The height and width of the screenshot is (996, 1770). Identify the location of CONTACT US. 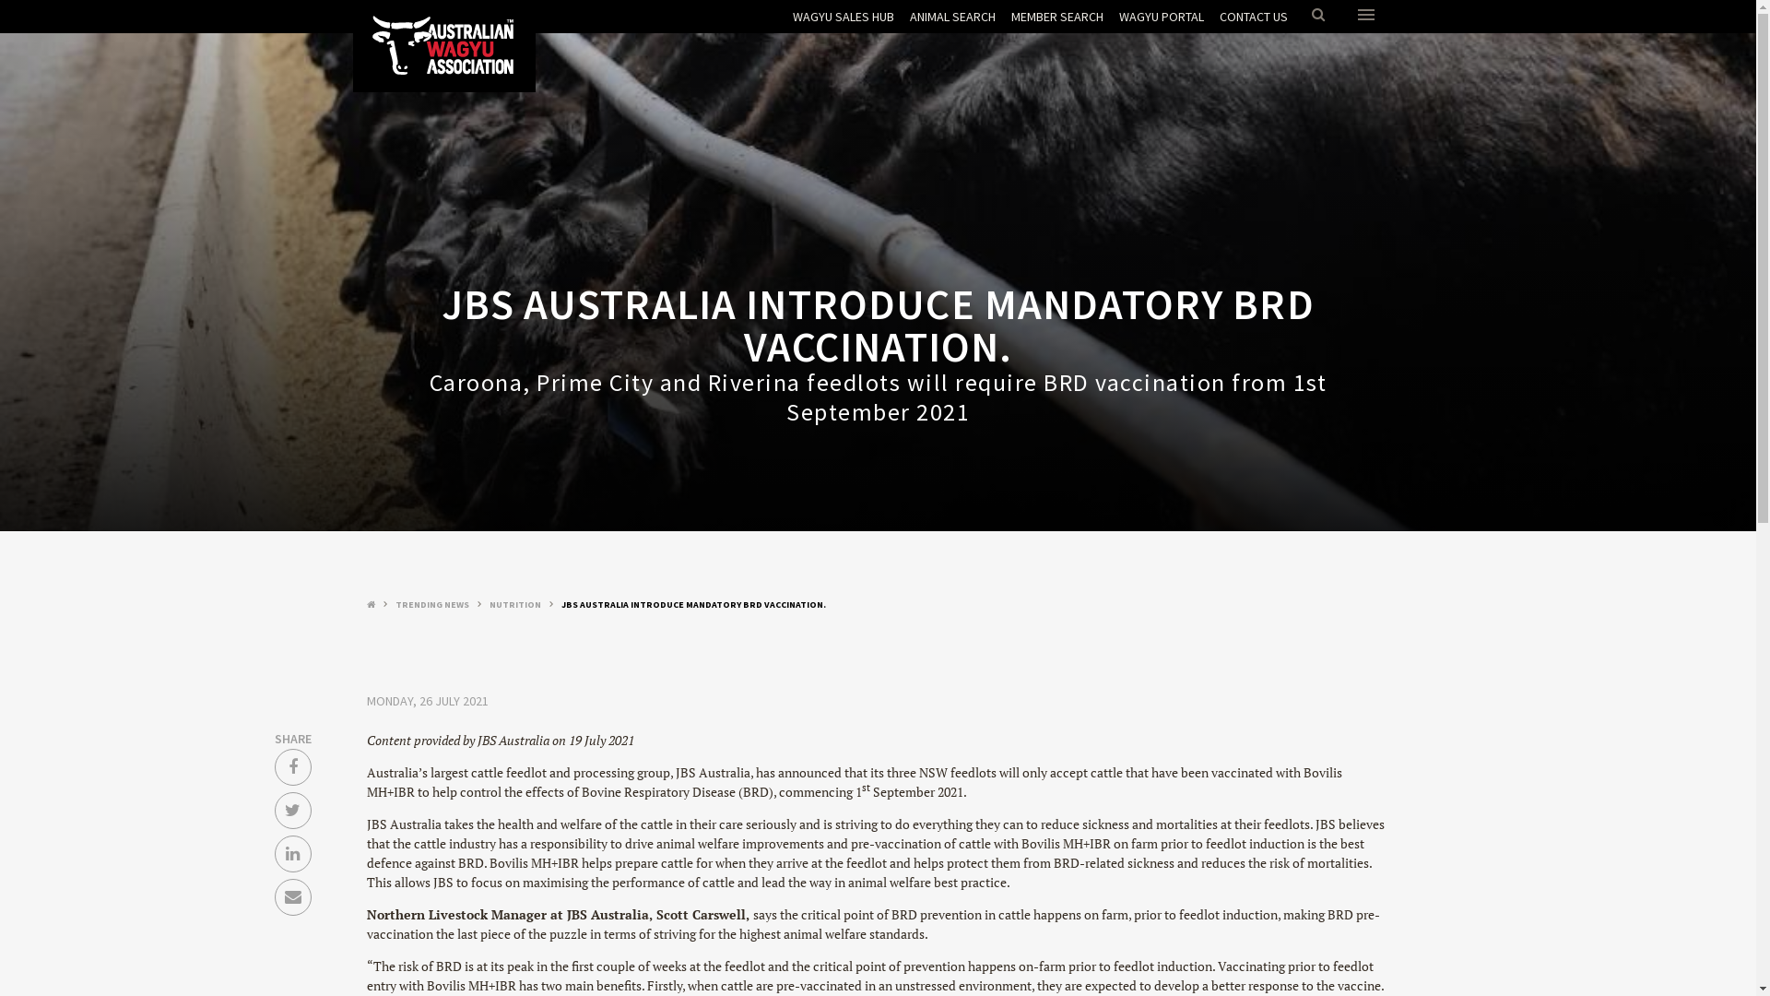
(1253, 17).